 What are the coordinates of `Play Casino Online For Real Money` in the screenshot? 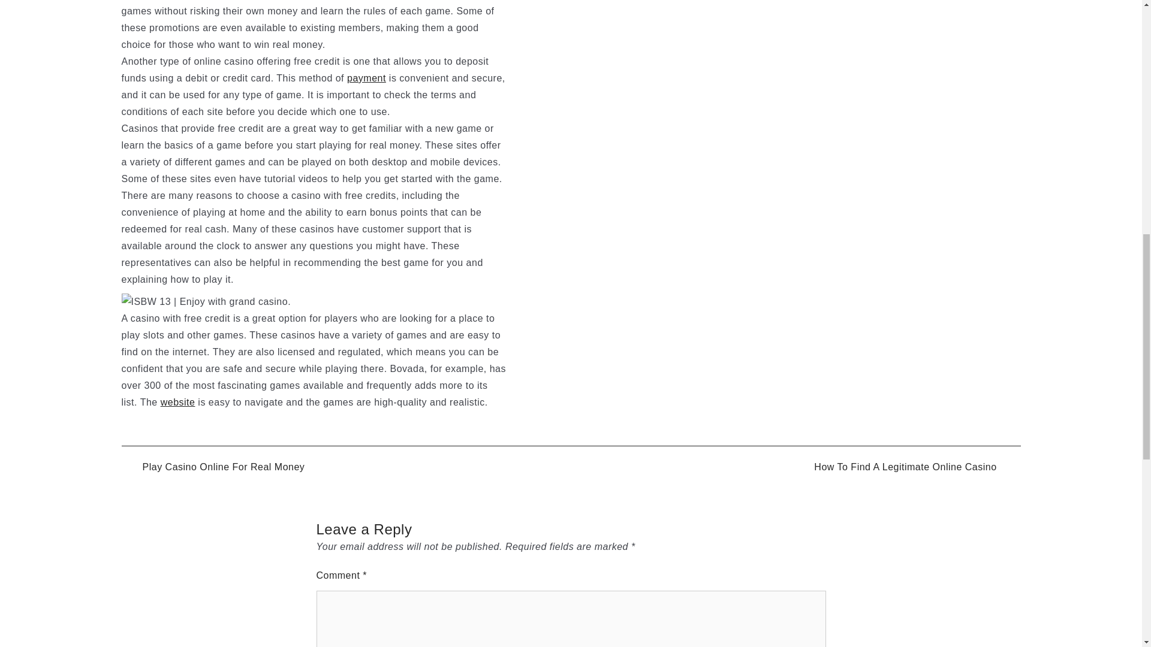 It's located at (212, 467).